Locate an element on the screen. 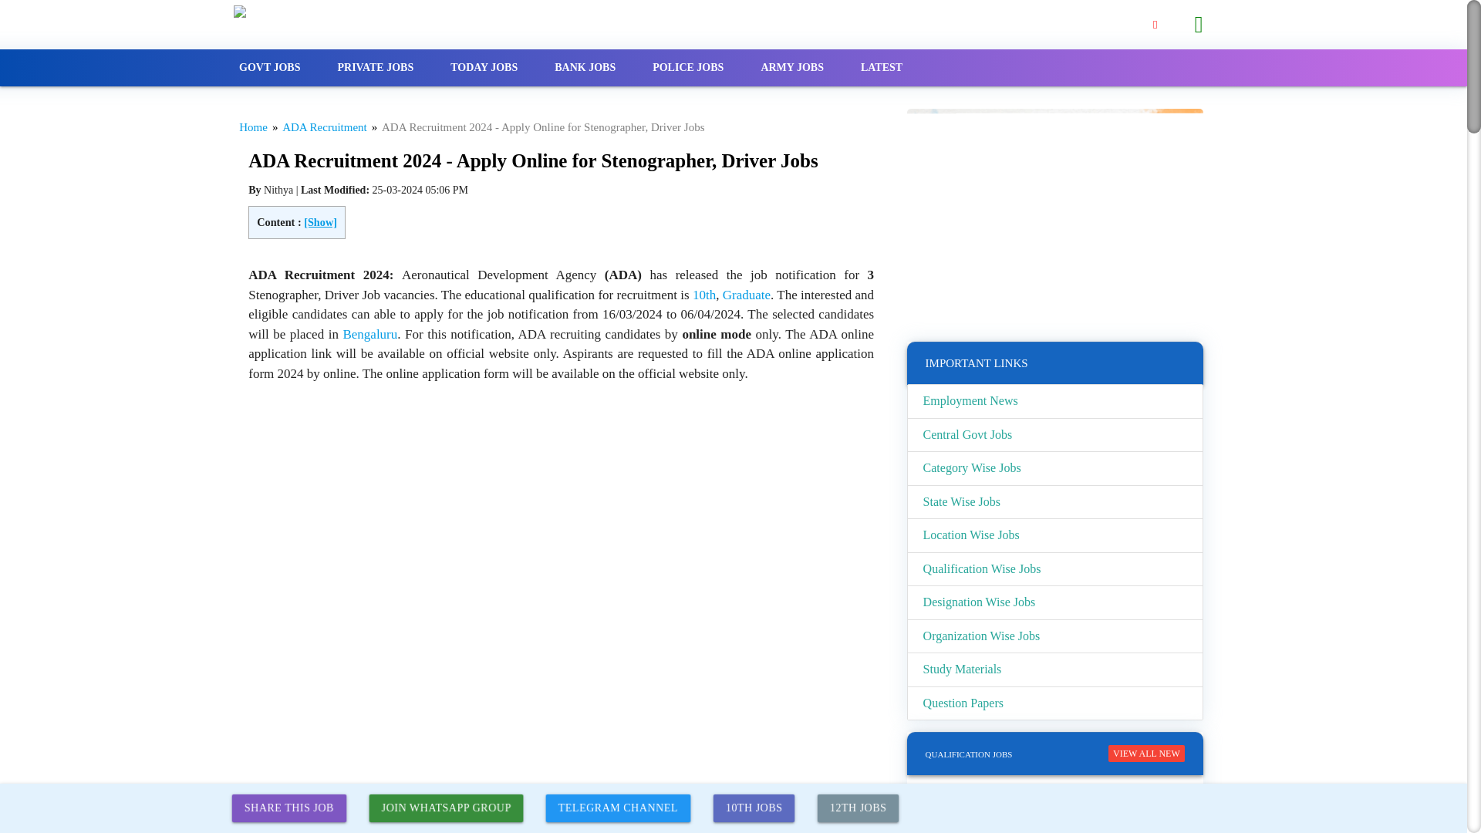 The height and width of the screenshot is (833, 1481). ADA Recruitment is located at coordinates (325, 126).